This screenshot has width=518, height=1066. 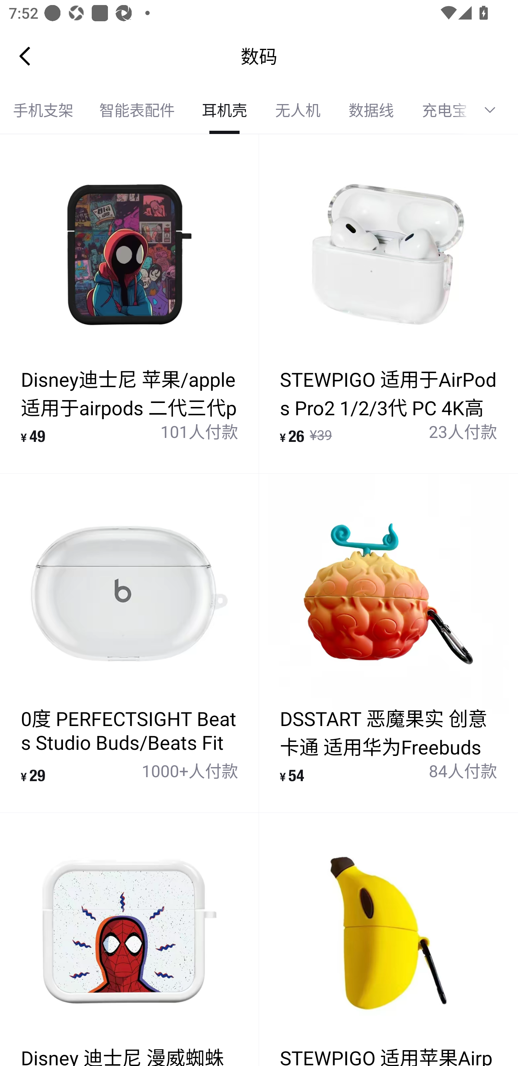 What do you see at coordinates (43, 110) in the screenshot?
I see `手机支架` at bounding box center [43, 110].